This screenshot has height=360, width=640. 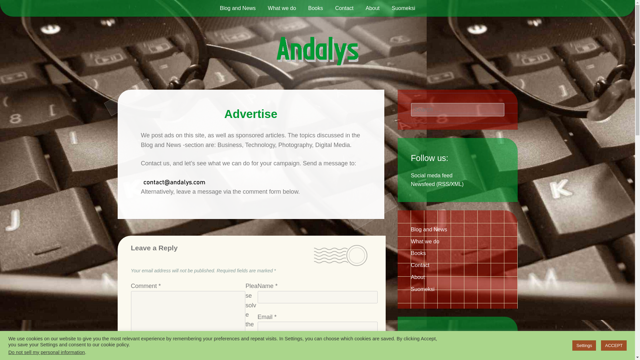 I want to click on Andalys, so click(x=169, y=51).